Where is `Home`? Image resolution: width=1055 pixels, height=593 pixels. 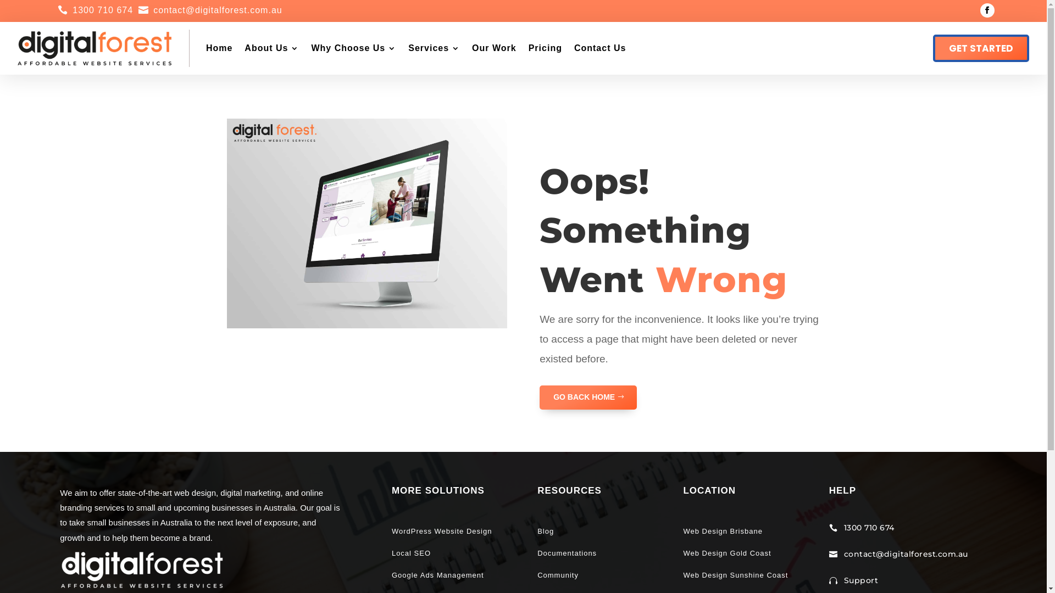 Home is located at coordinates (219, 48).